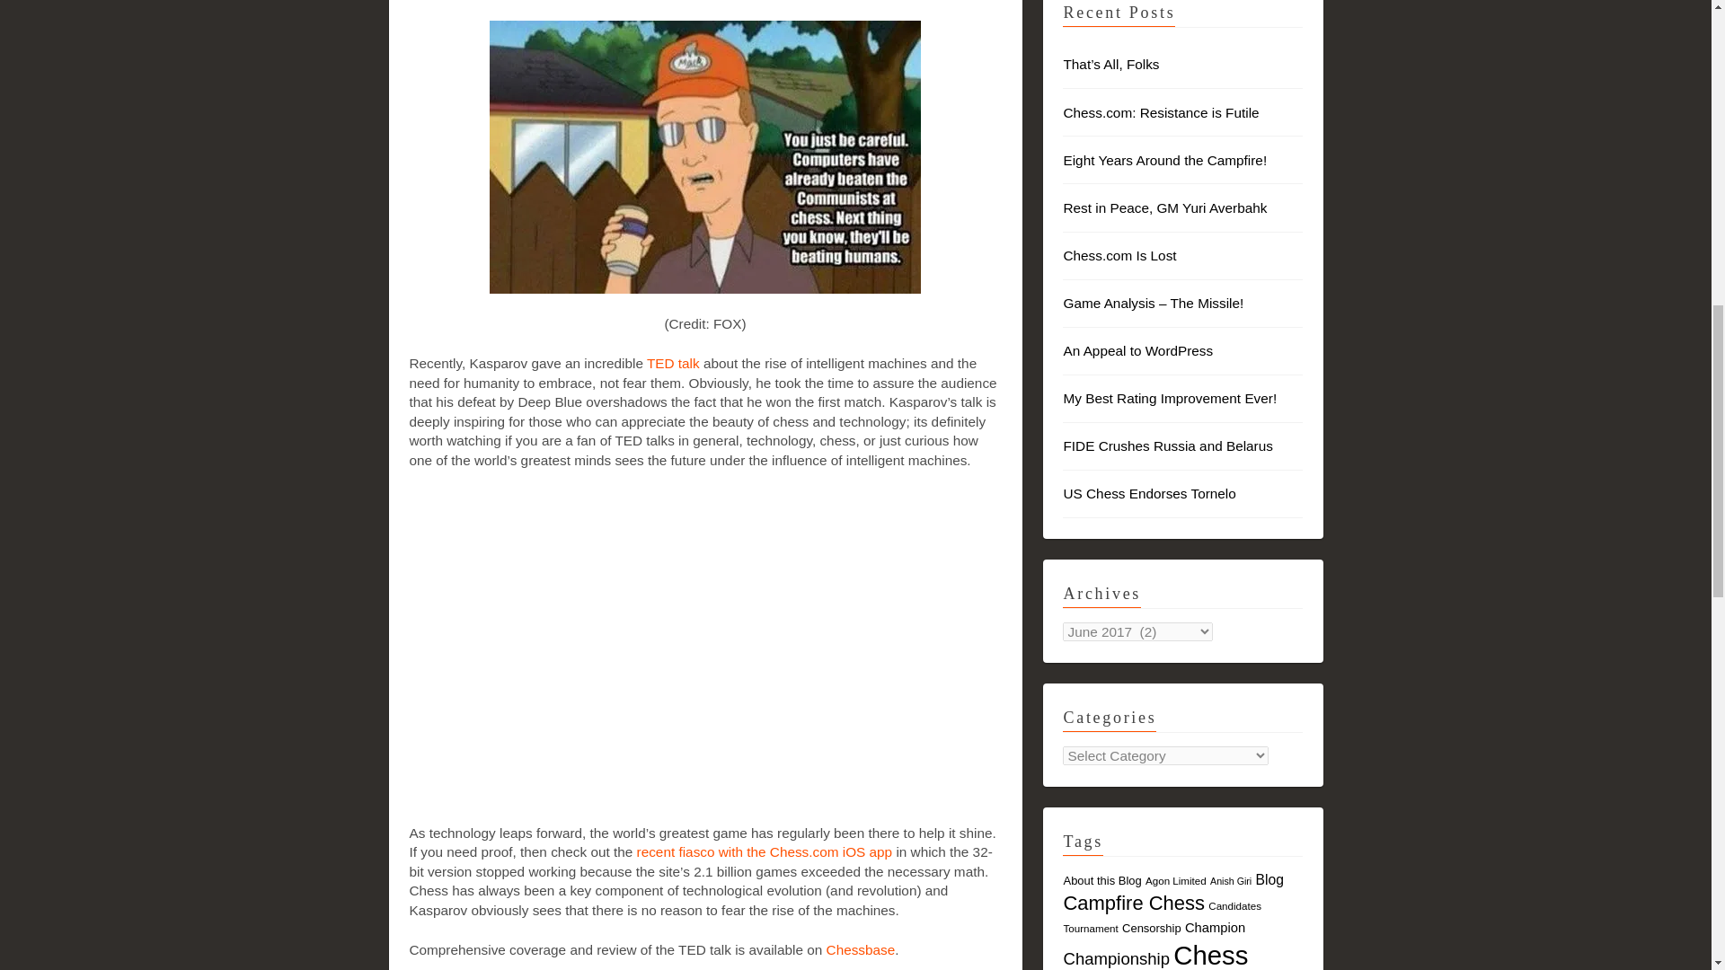 This screenshot has height=970, width=1725. Describe the element at coordinates (674, 363) in the screenshot. I see `TED talk` at that location.